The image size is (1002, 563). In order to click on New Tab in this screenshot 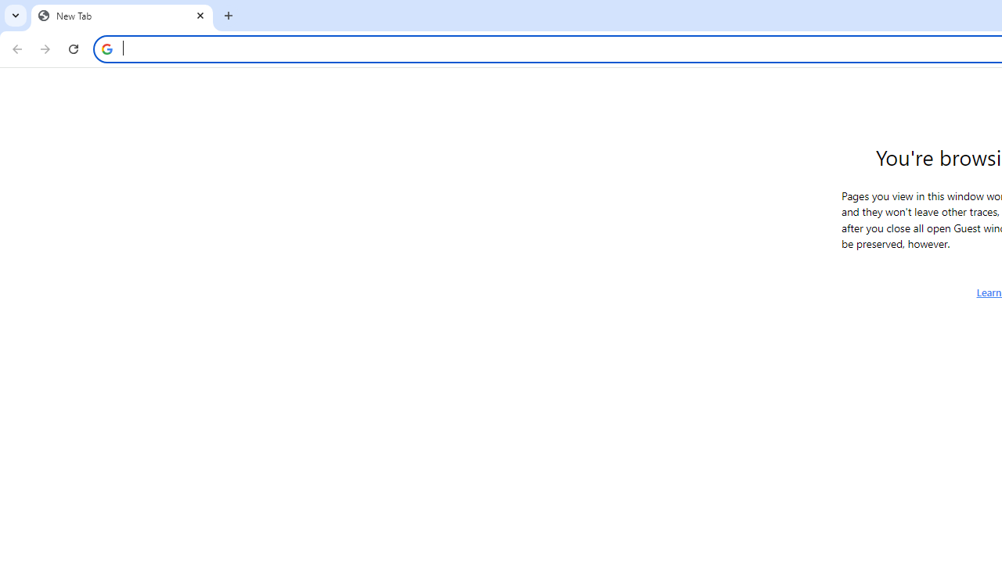, I will do `click(122, 16)`.